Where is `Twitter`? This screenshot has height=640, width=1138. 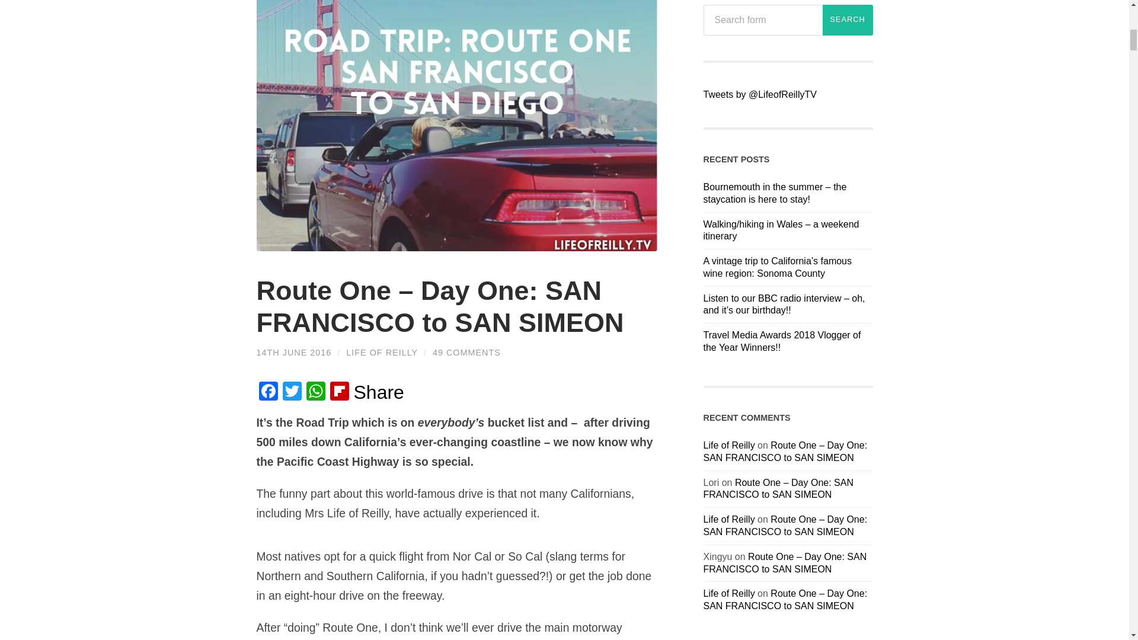
Twitter is located at coordinates (292, 392).